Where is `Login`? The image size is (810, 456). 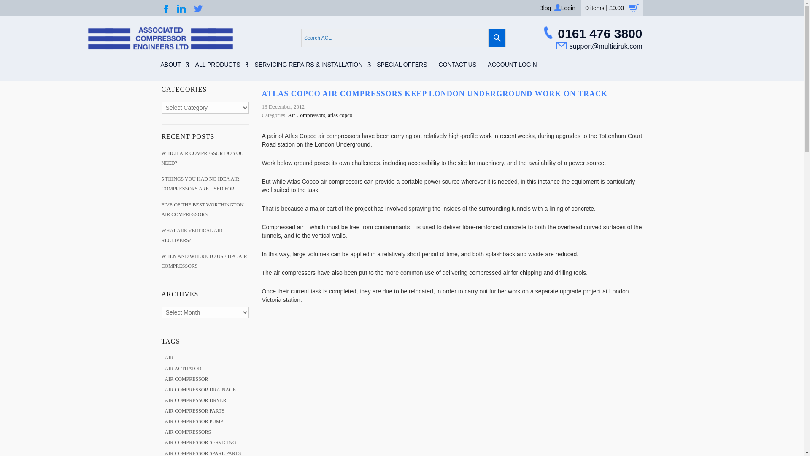 Login is located at coordinates (568, 8).